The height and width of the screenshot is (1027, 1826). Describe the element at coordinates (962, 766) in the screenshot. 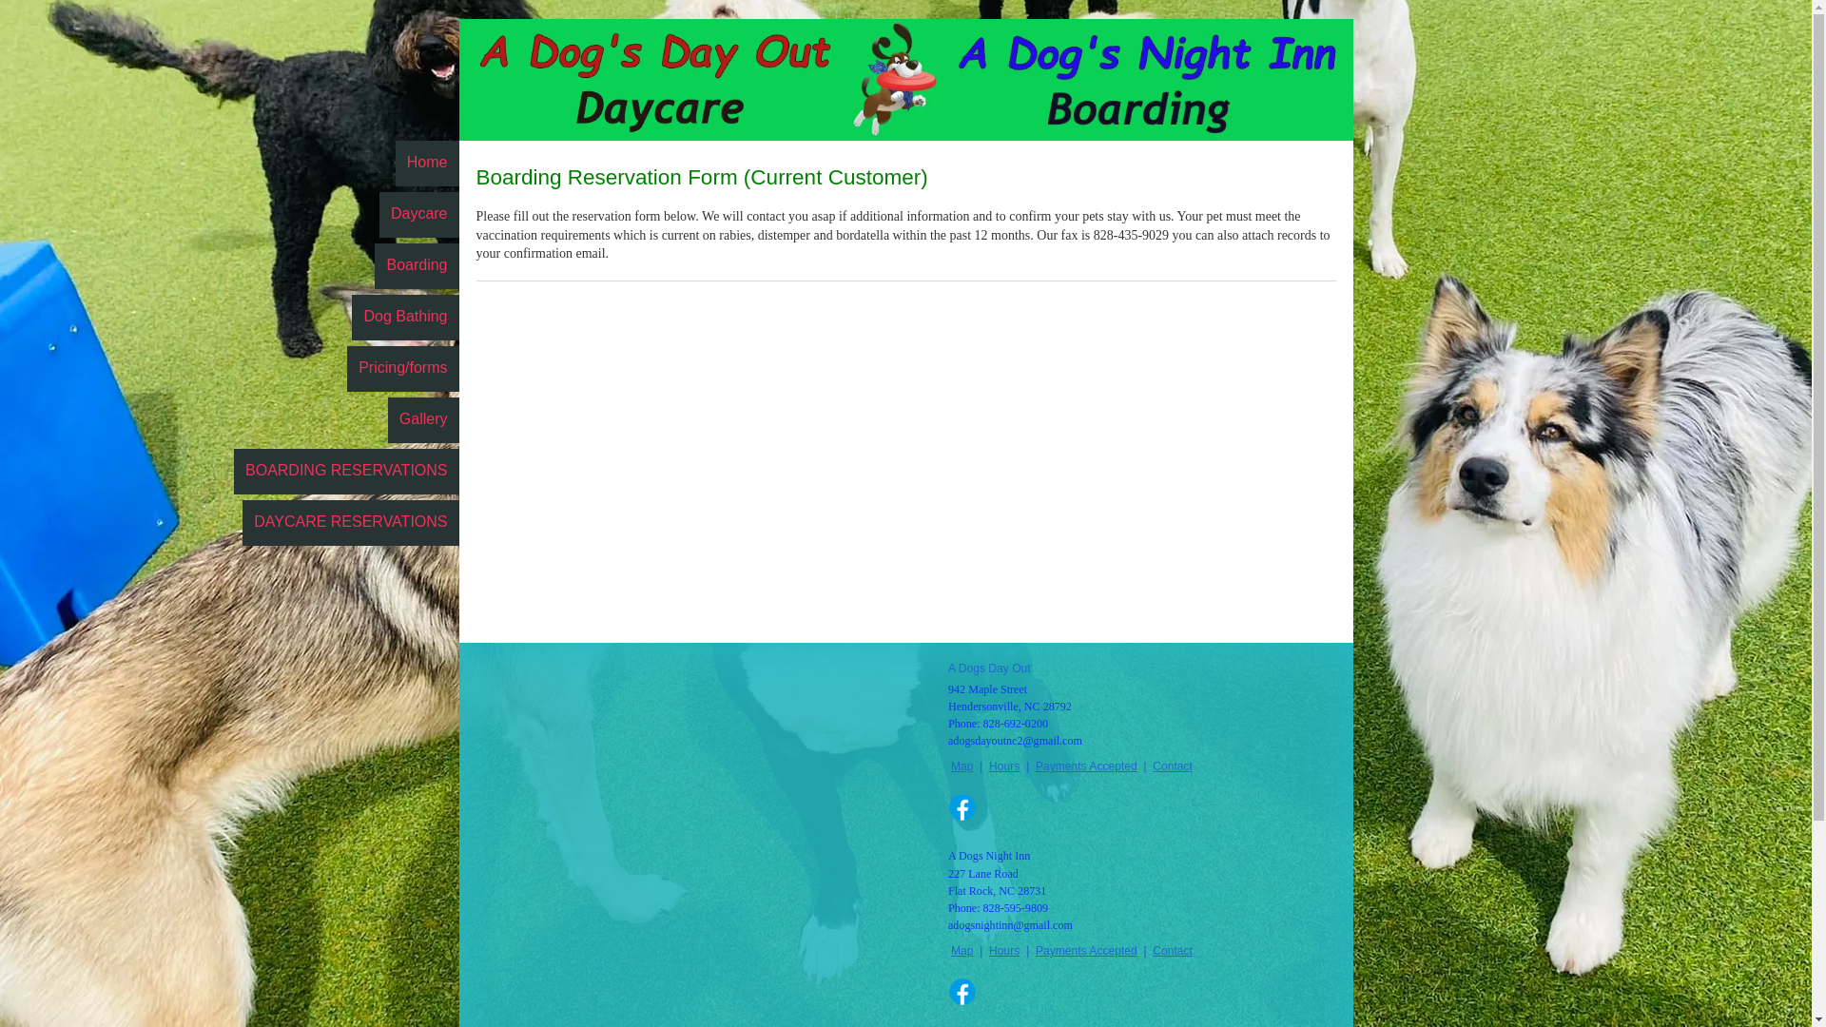

I see `Map` at that location.